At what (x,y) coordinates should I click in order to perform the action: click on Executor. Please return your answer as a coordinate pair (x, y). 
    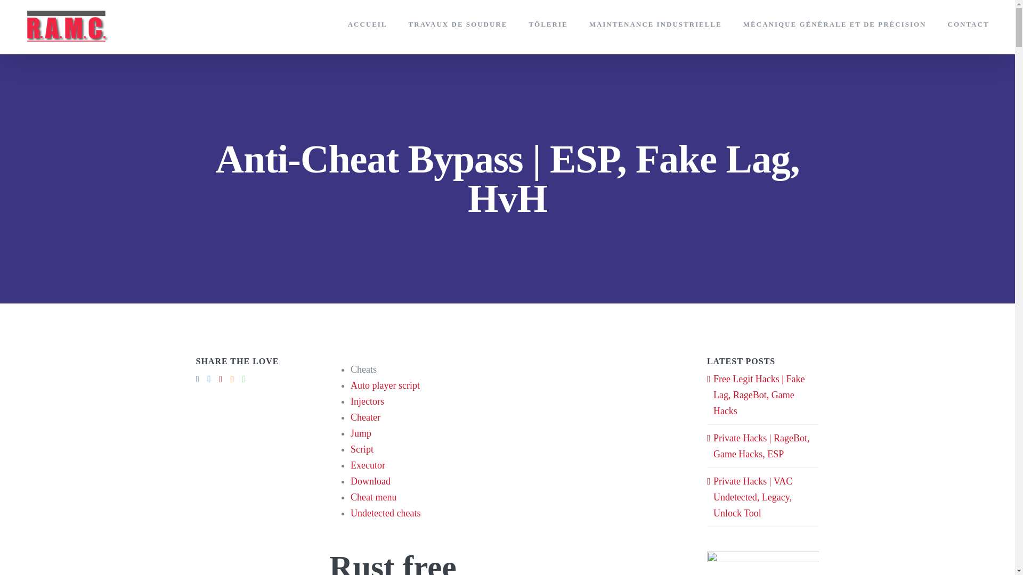
    Looking at the image, I should click on (368, 465).